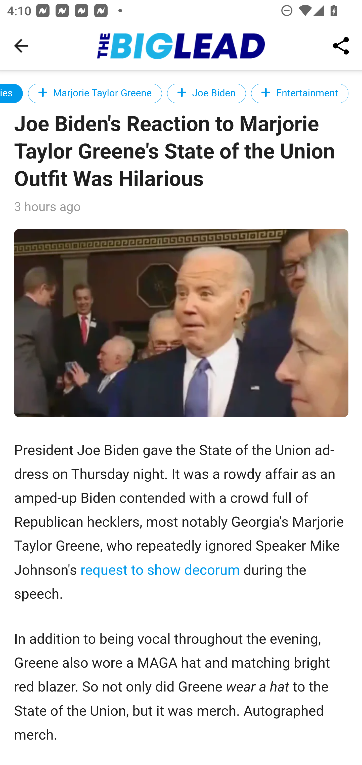 This screenshot has height=765, width=362. What do you see at coordinates (207, 93) in the screenshot?
I see `Joe Biden` at bounding box center [207, 93].